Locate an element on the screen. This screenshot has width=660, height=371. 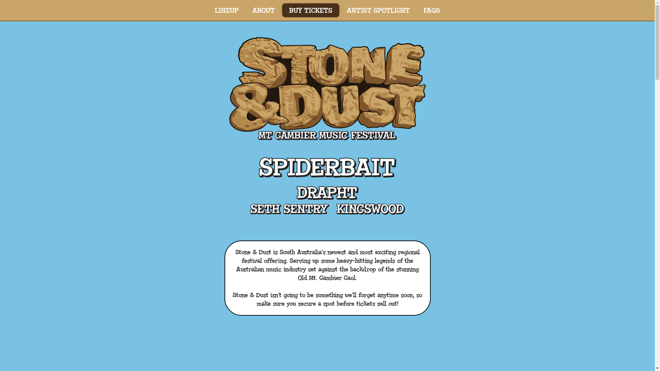
LINEUP is located at coordinates (227, 10).